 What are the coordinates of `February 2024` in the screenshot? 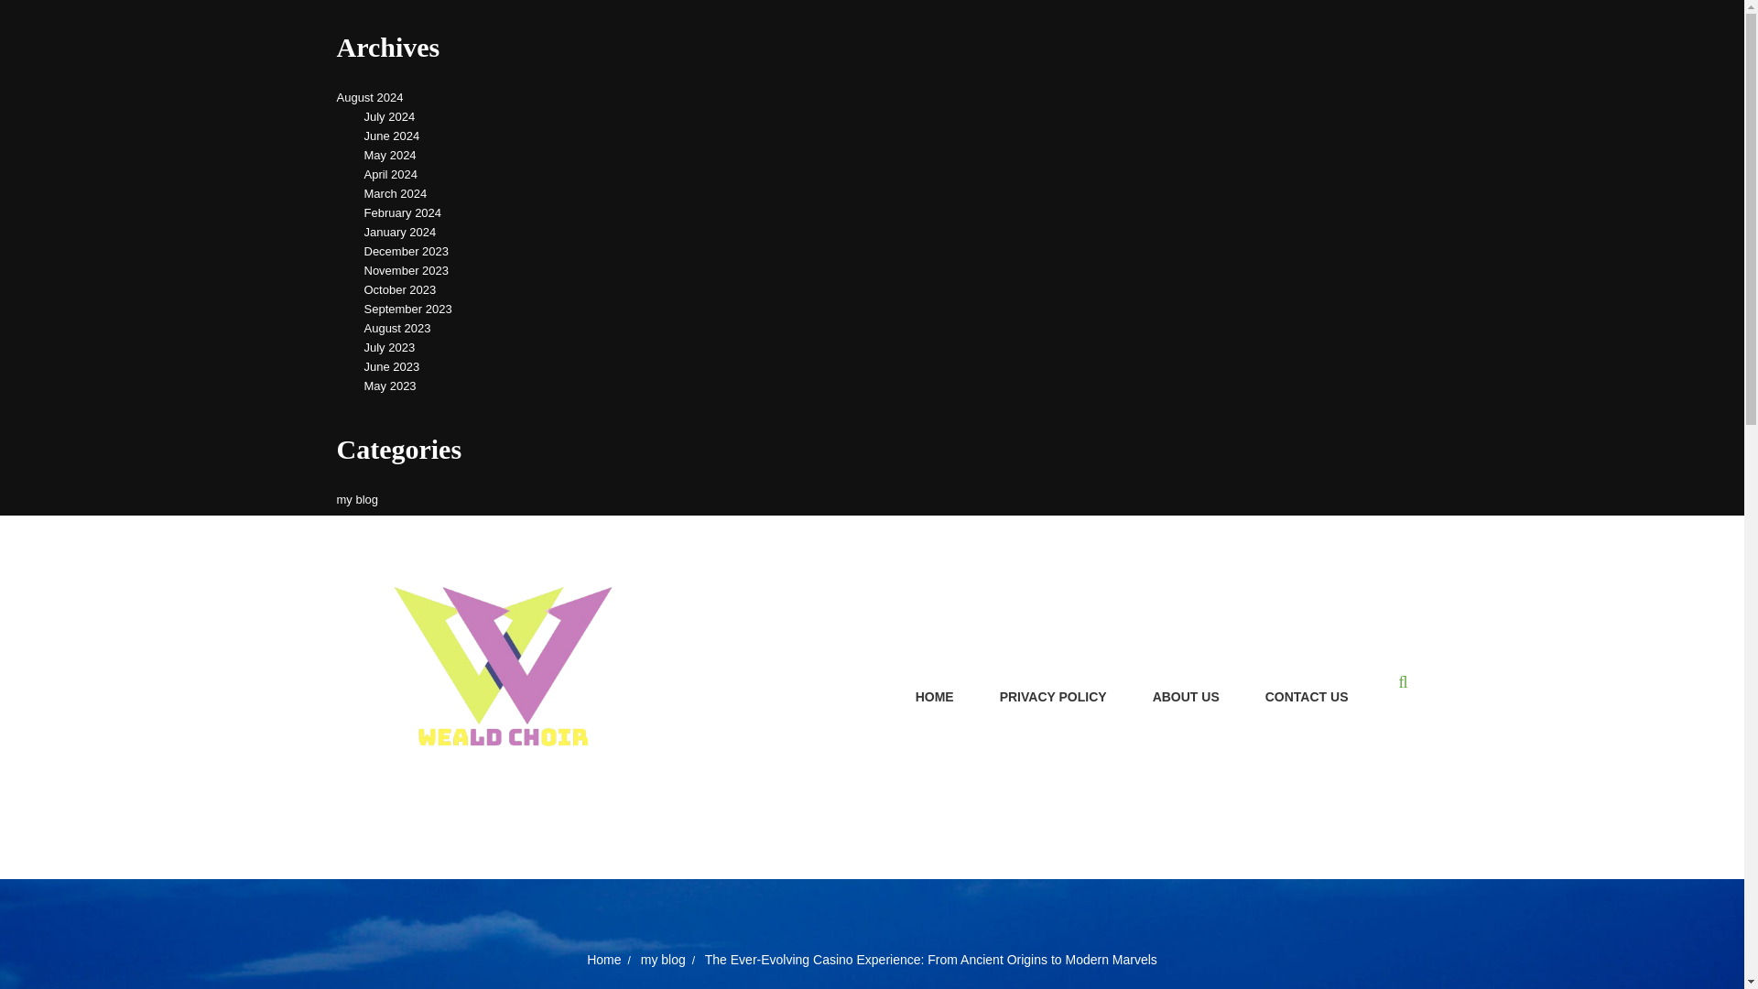 It's located at (403, 212).